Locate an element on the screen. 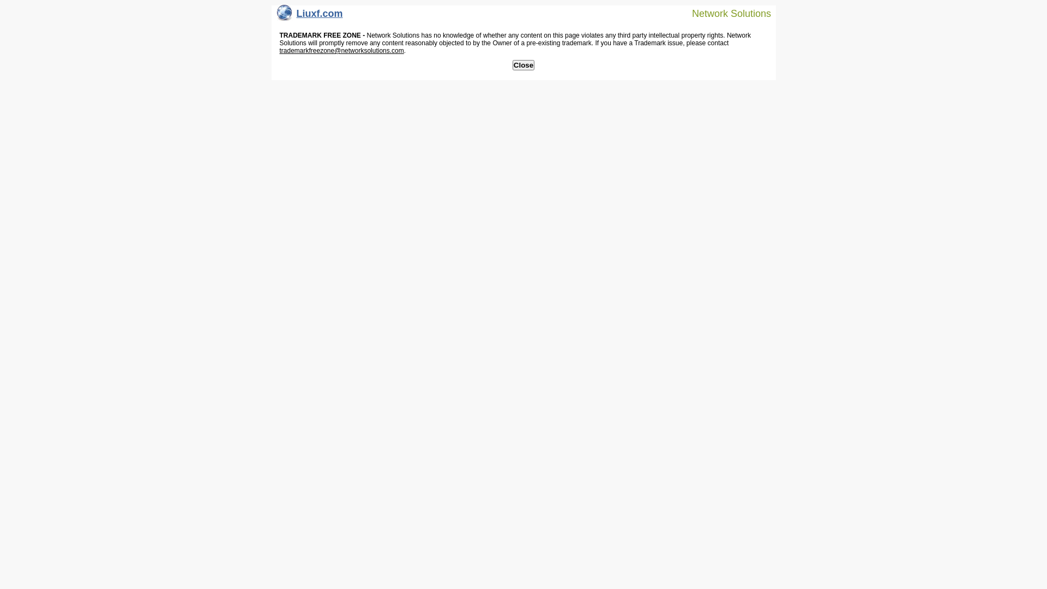  Network Solutions is located at coordinates (725, 13).